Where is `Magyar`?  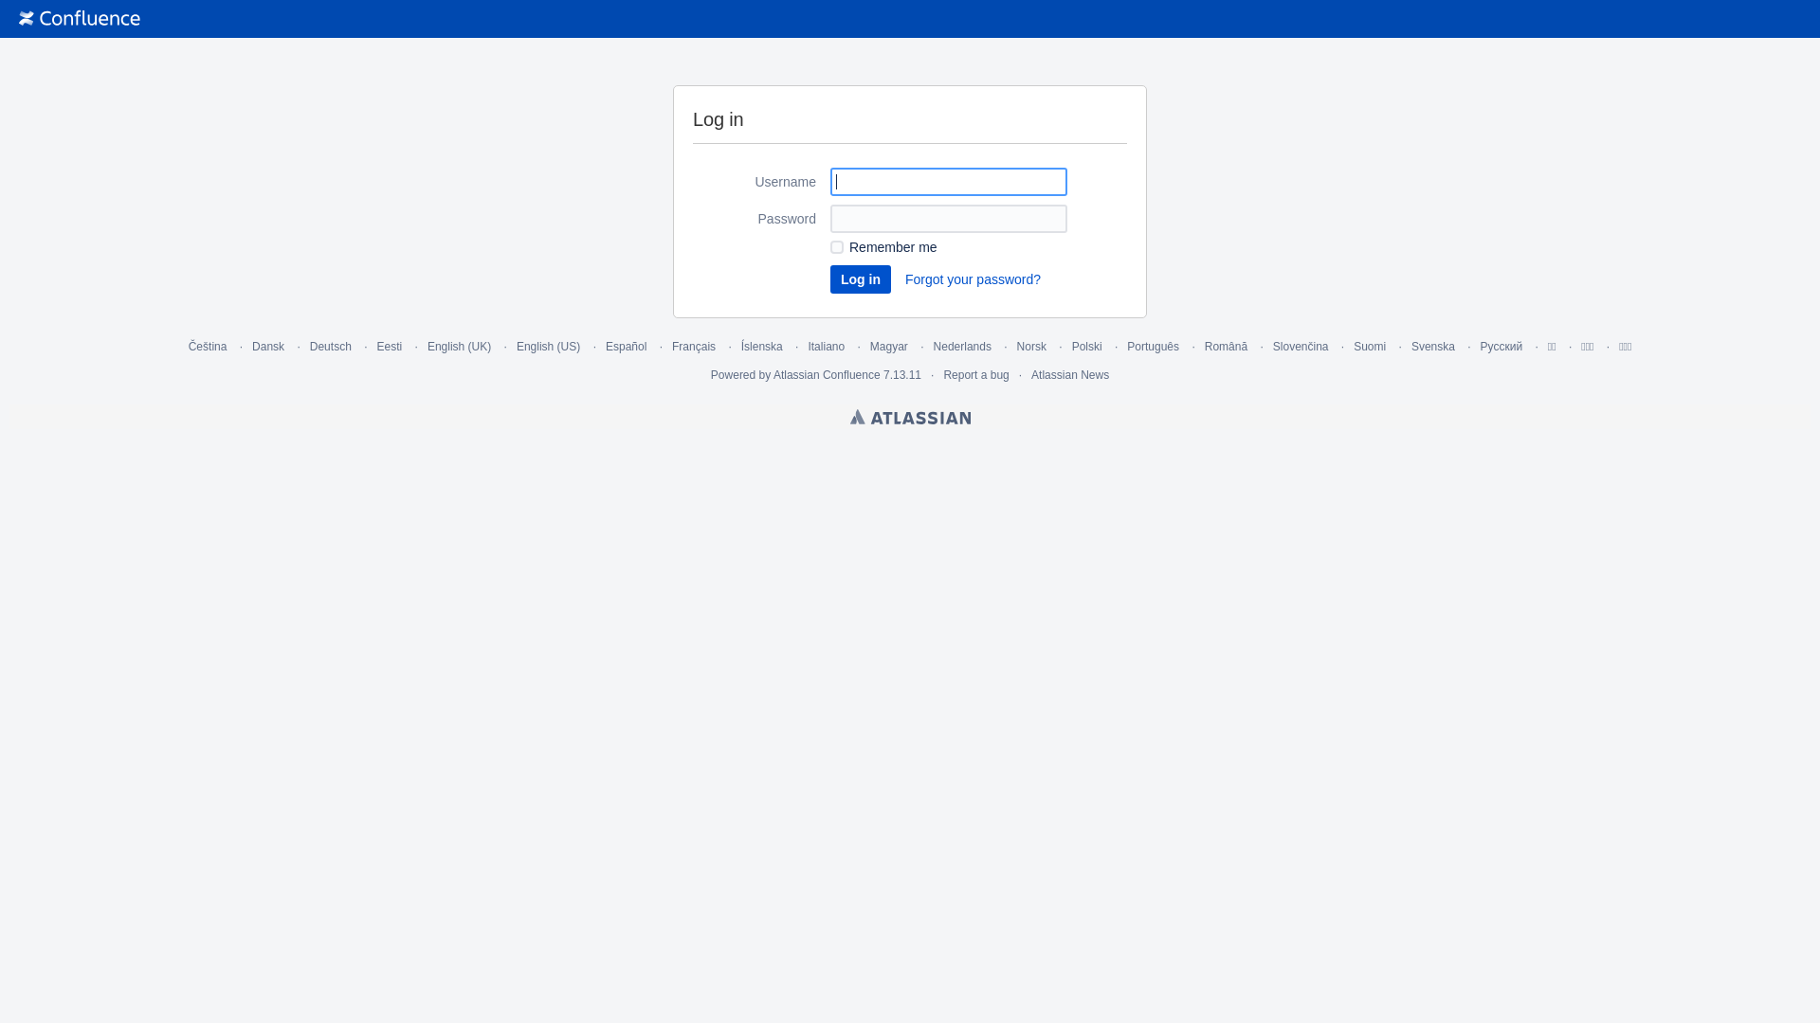 Magyar is located at coordinates (889, 347).